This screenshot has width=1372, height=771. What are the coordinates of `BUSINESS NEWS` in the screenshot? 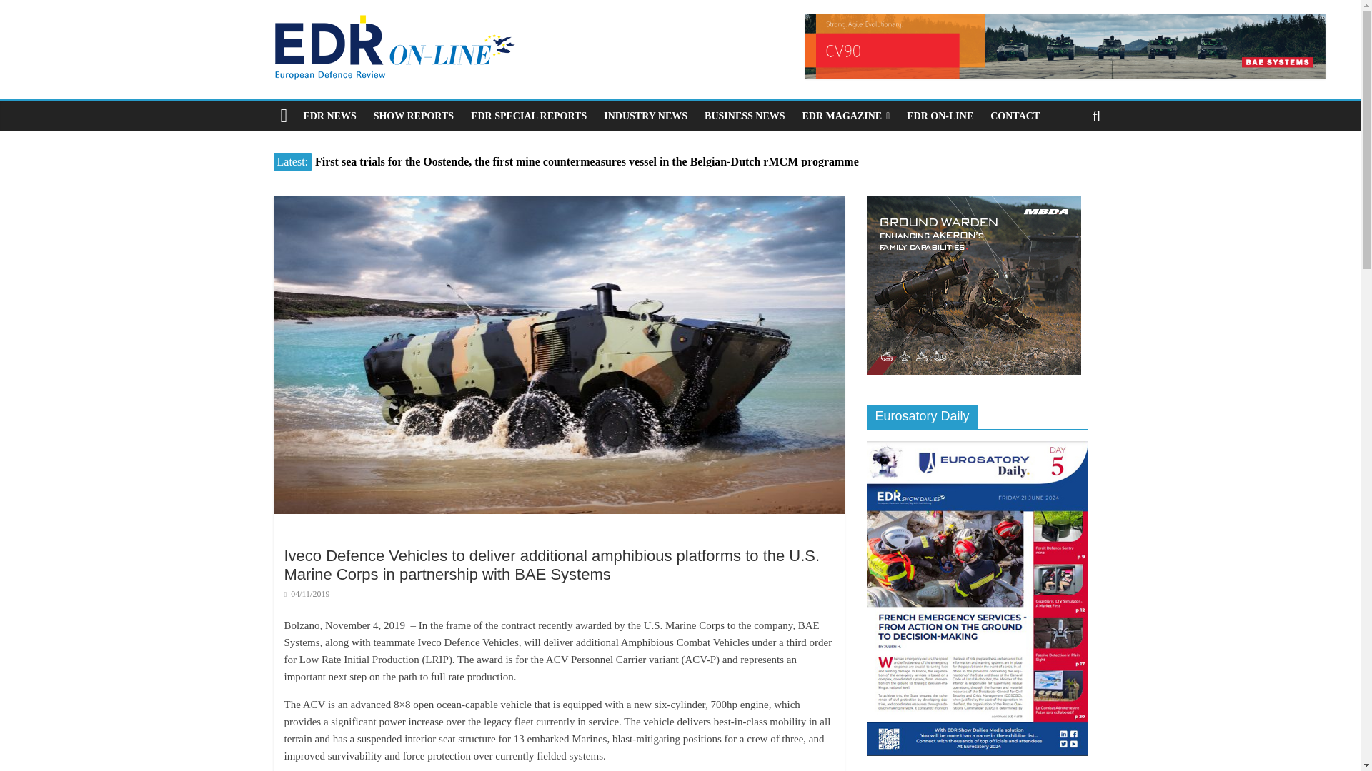 It's located at (744, 116).